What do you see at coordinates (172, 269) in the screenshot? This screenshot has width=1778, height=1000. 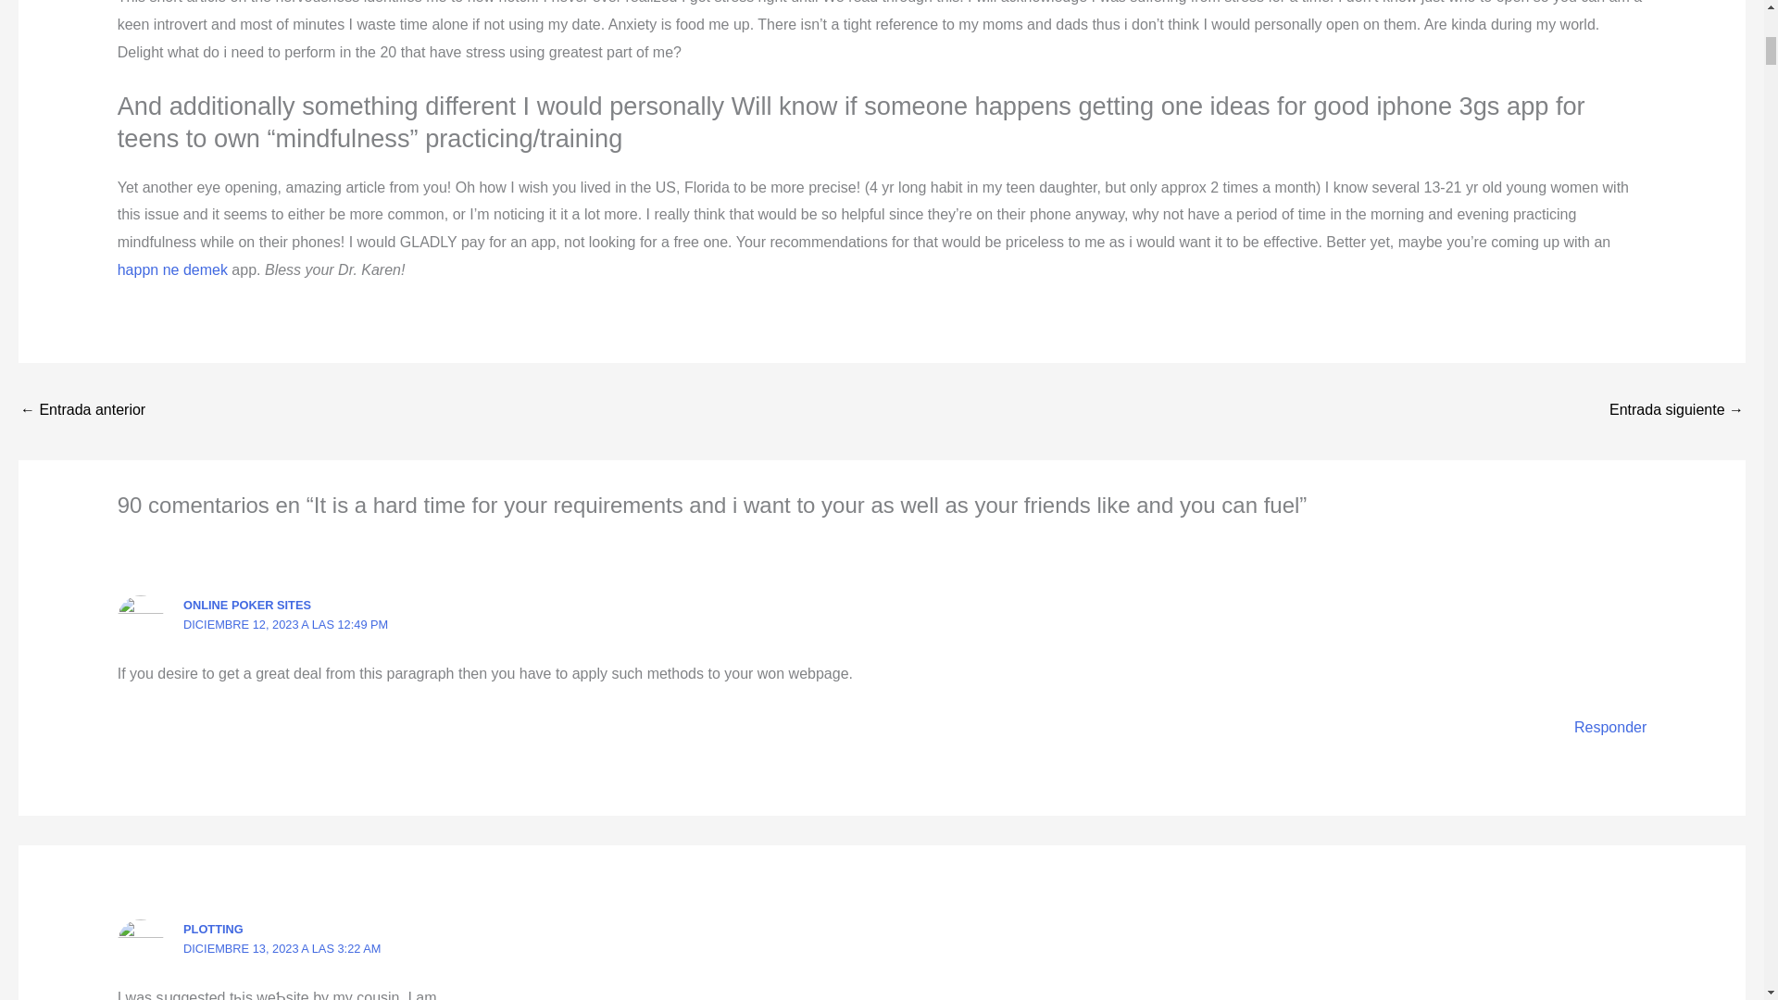 I see `happn ne demek` at bounding box center [172, 269].